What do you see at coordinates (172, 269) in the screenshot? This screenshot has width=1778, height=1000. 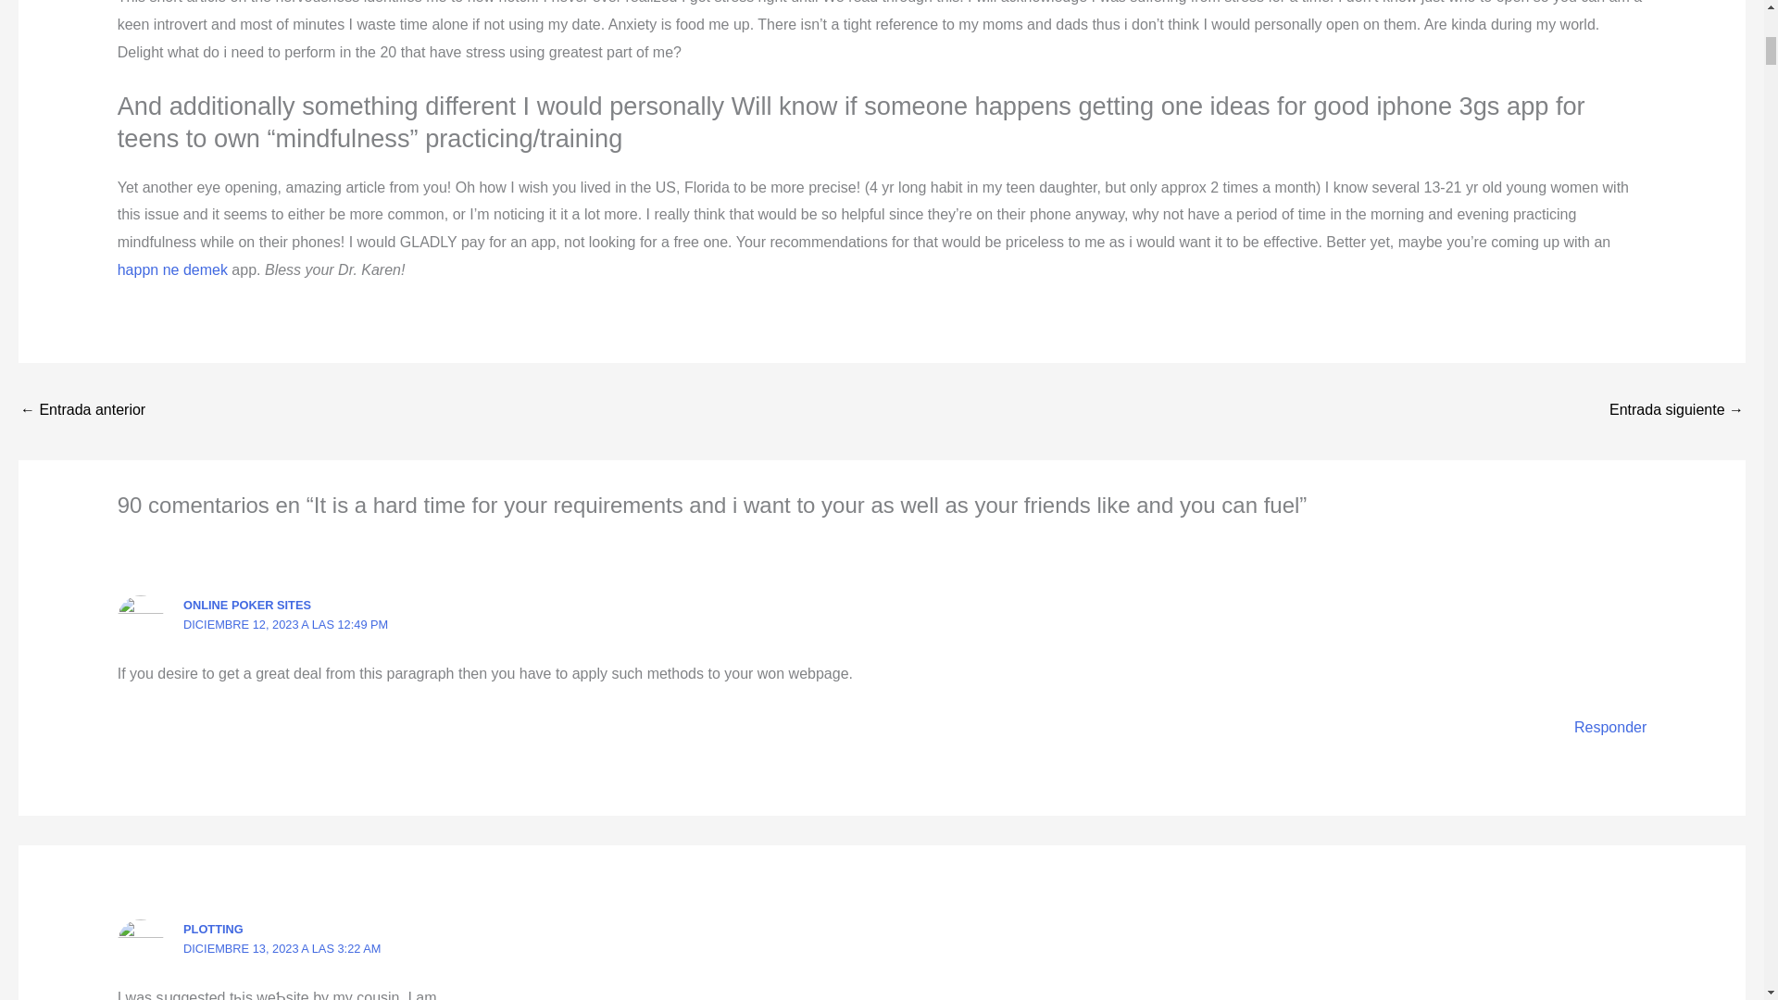 I see `happn ne demek` at bounding box center [172, 269].